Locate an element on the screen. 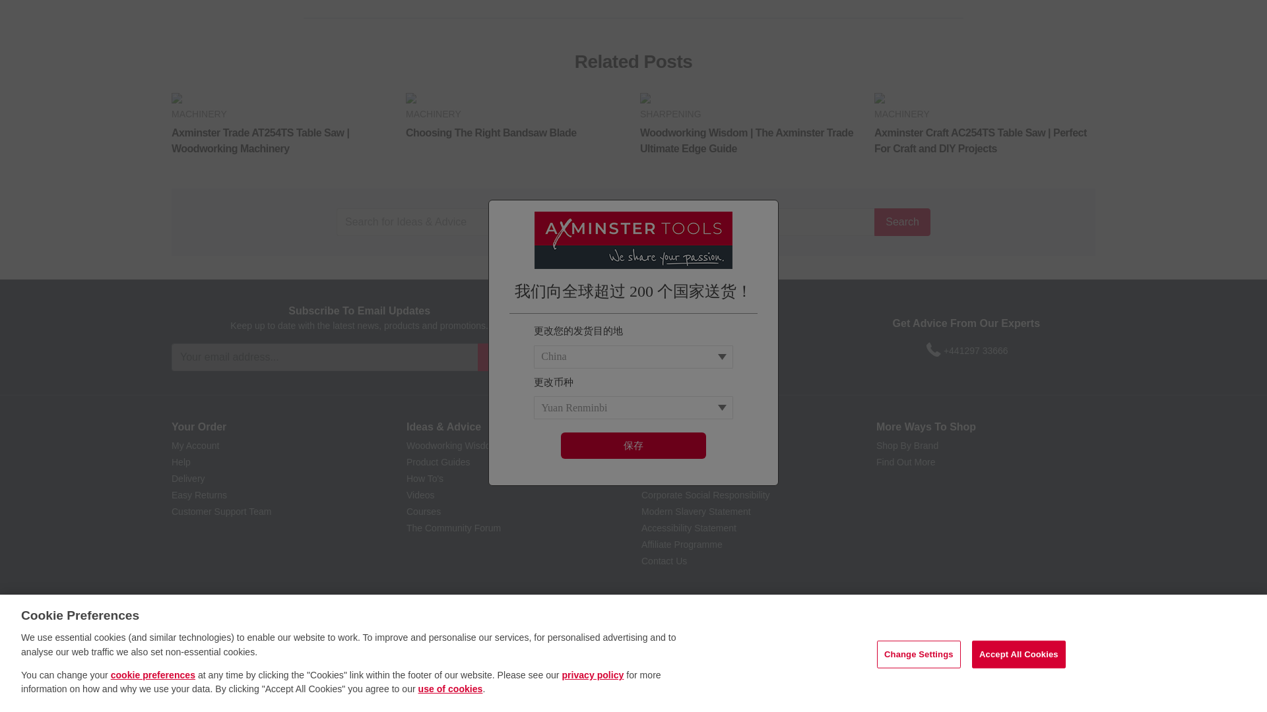 Image resolution: width=1267 pixels, height=712 pixels. Phone is located at coordinates (933, 351).